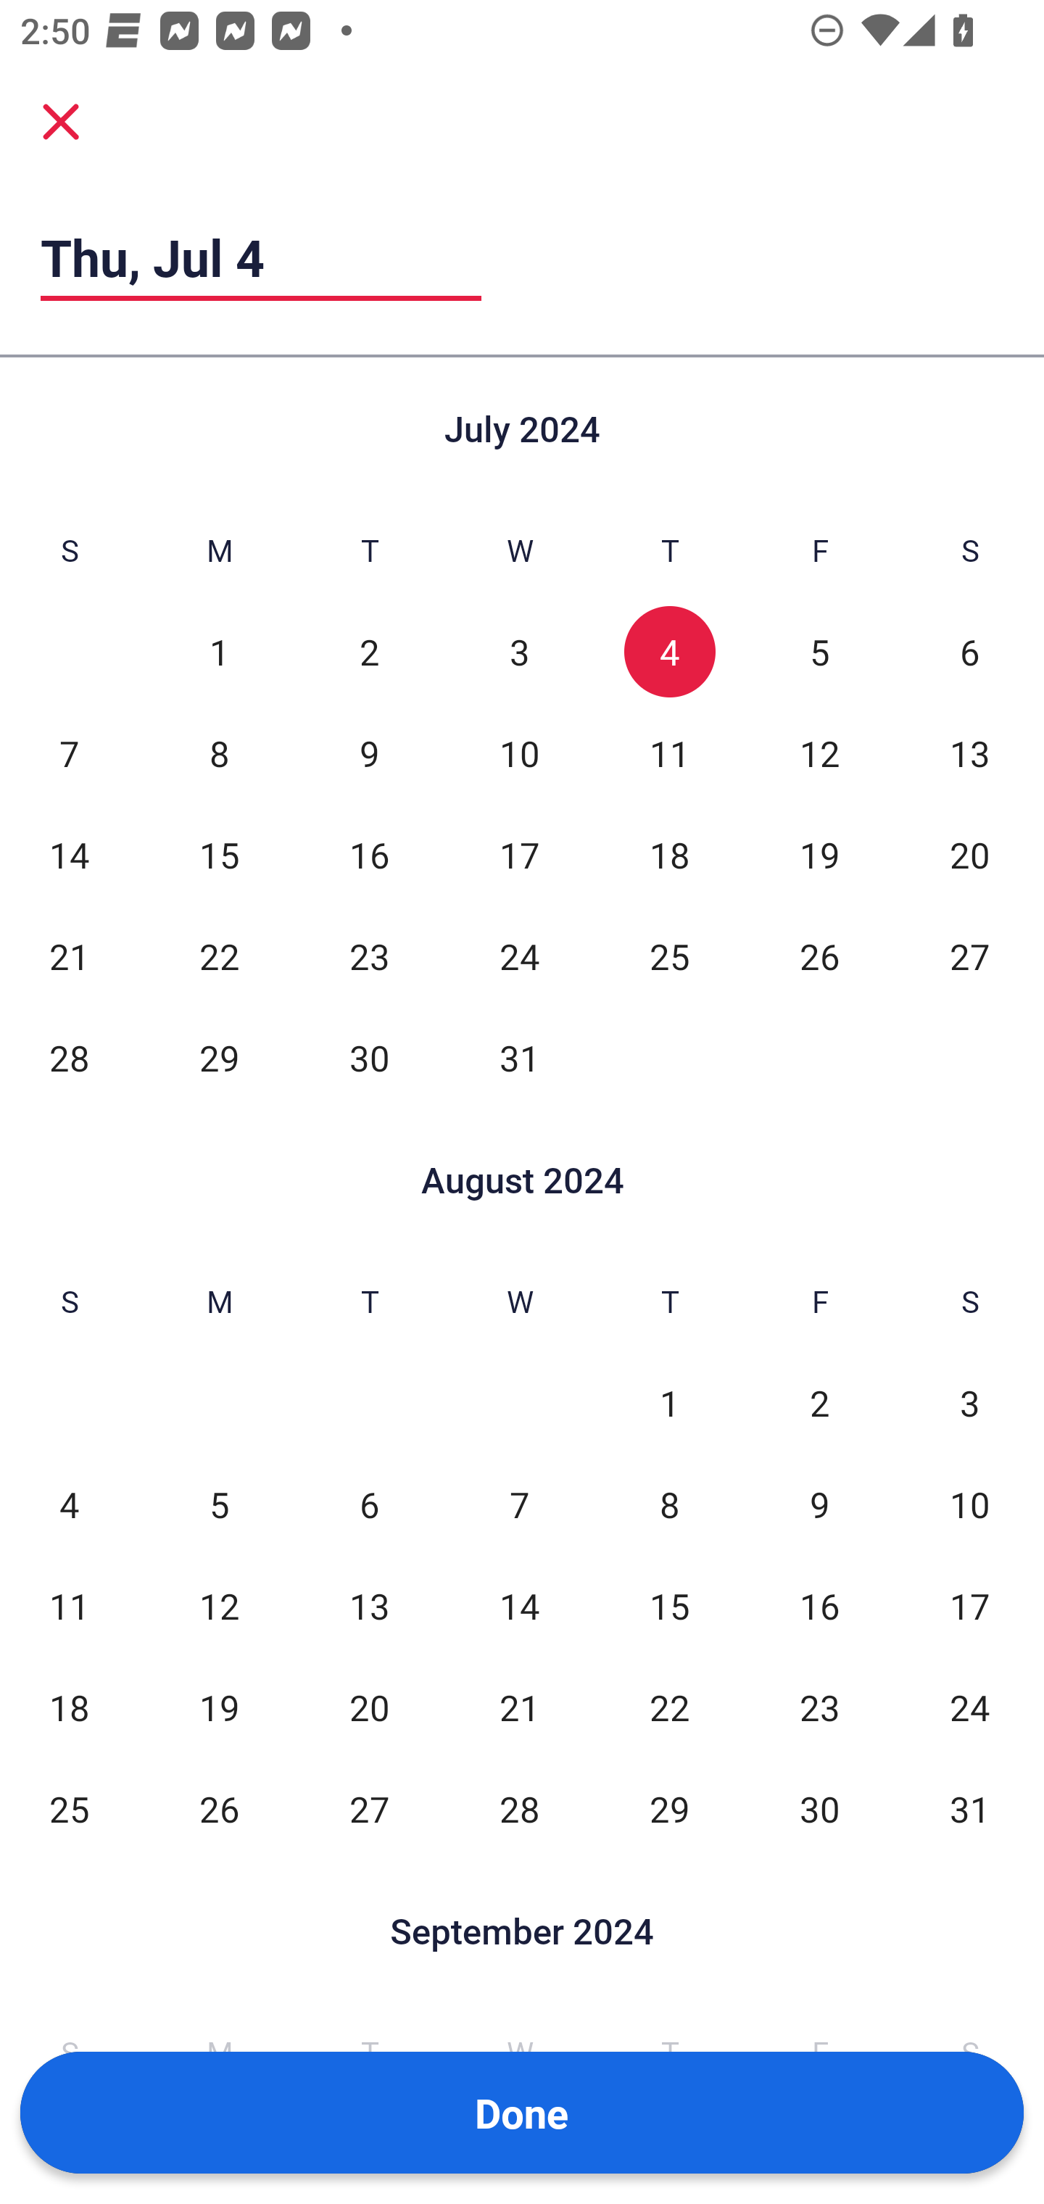  I want to click on 14 Wed, Aug 14, Not Selected, so click(519, 1607).